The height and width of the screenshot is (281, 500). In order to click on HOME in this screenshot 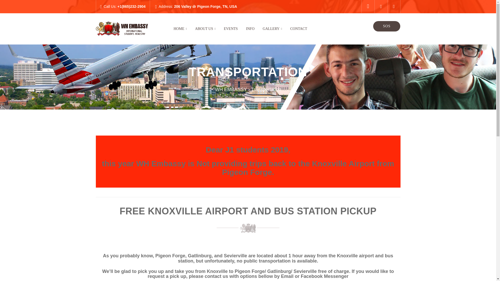, I will do `click(180, 29)`.